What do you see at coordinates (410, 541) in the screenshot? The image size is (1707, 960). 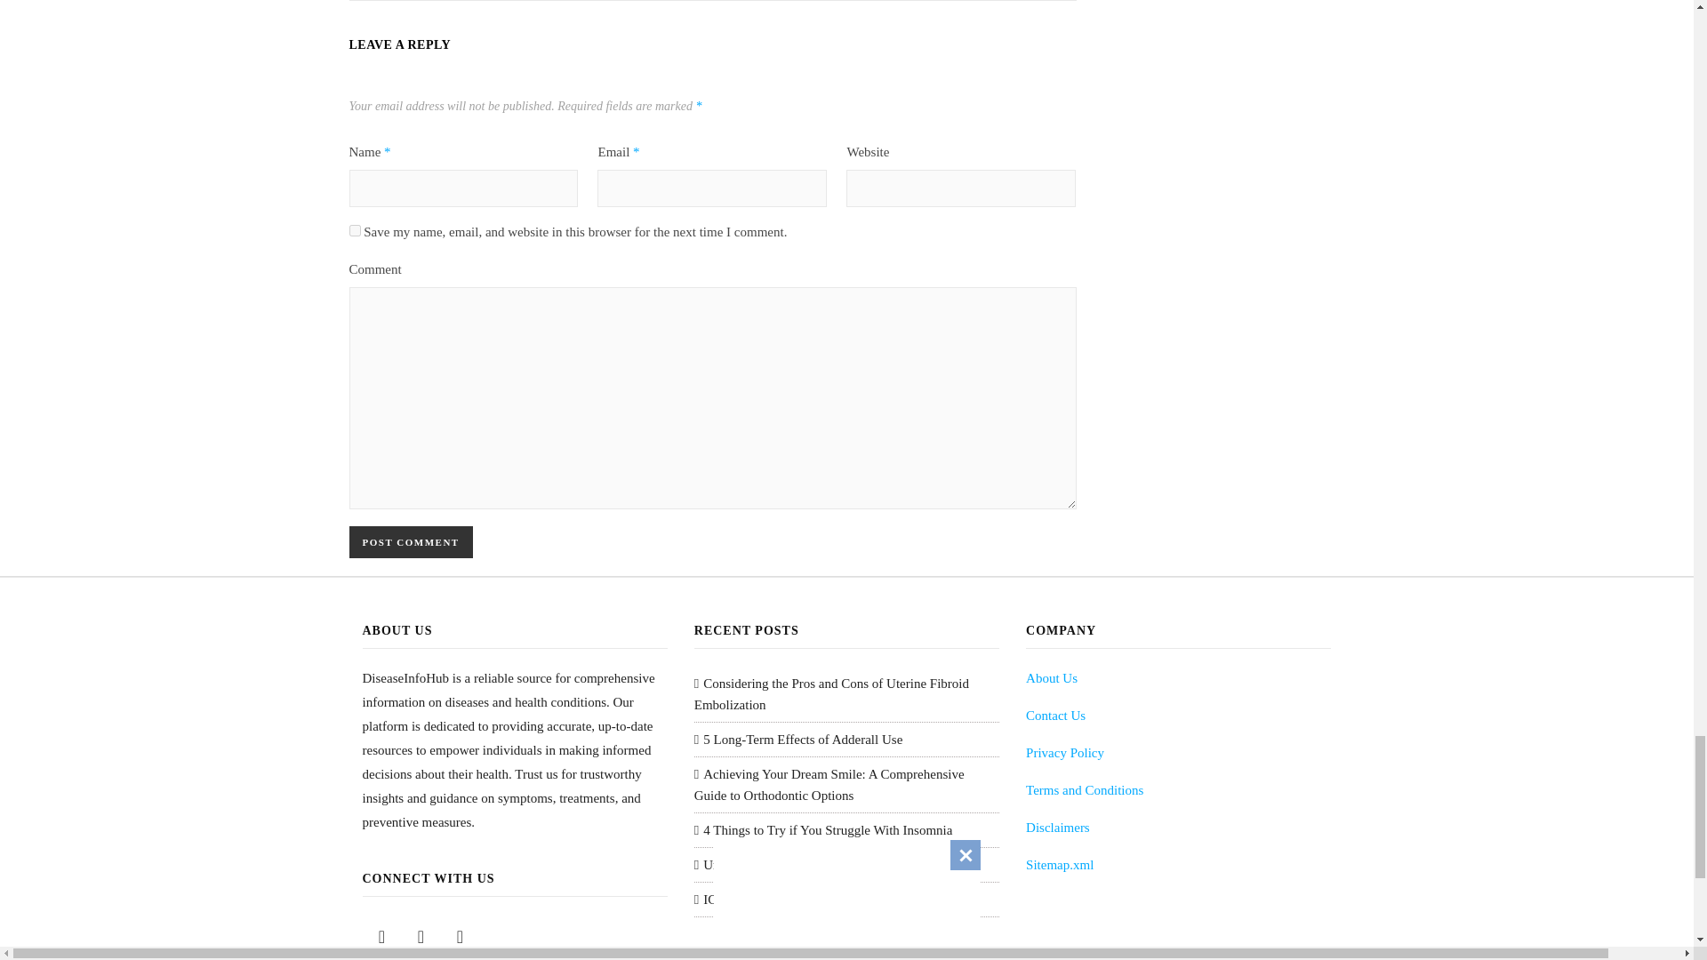 I see `Post Comment` at bounding box center [410, 541].